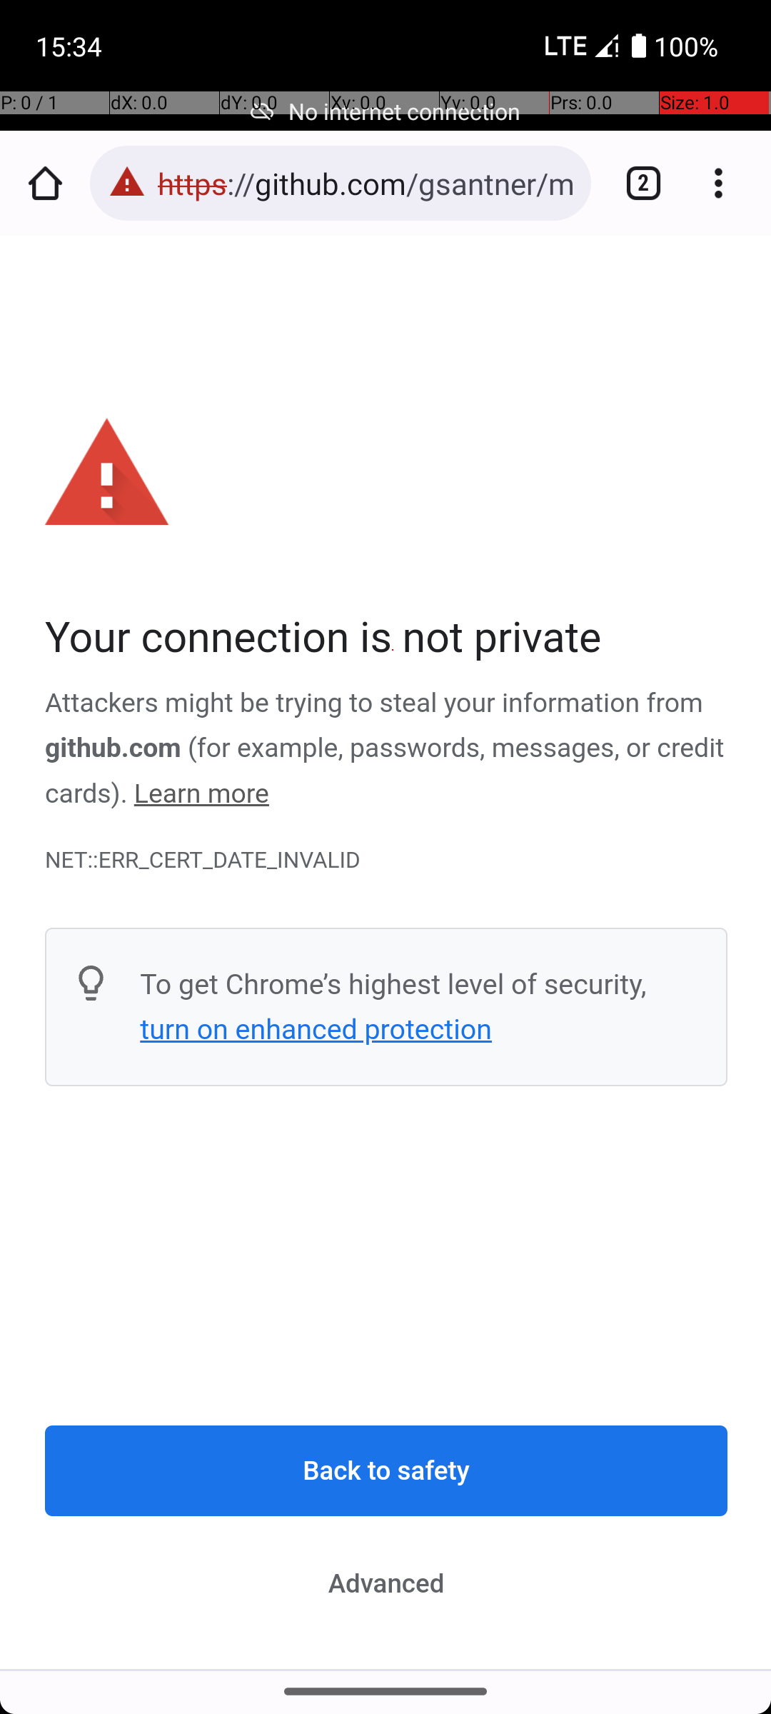 Image resolution: width=771 pixels, height=1714 pixels. I want to click on https://github.com/gsantner/markor#readme, so click(367, 183).